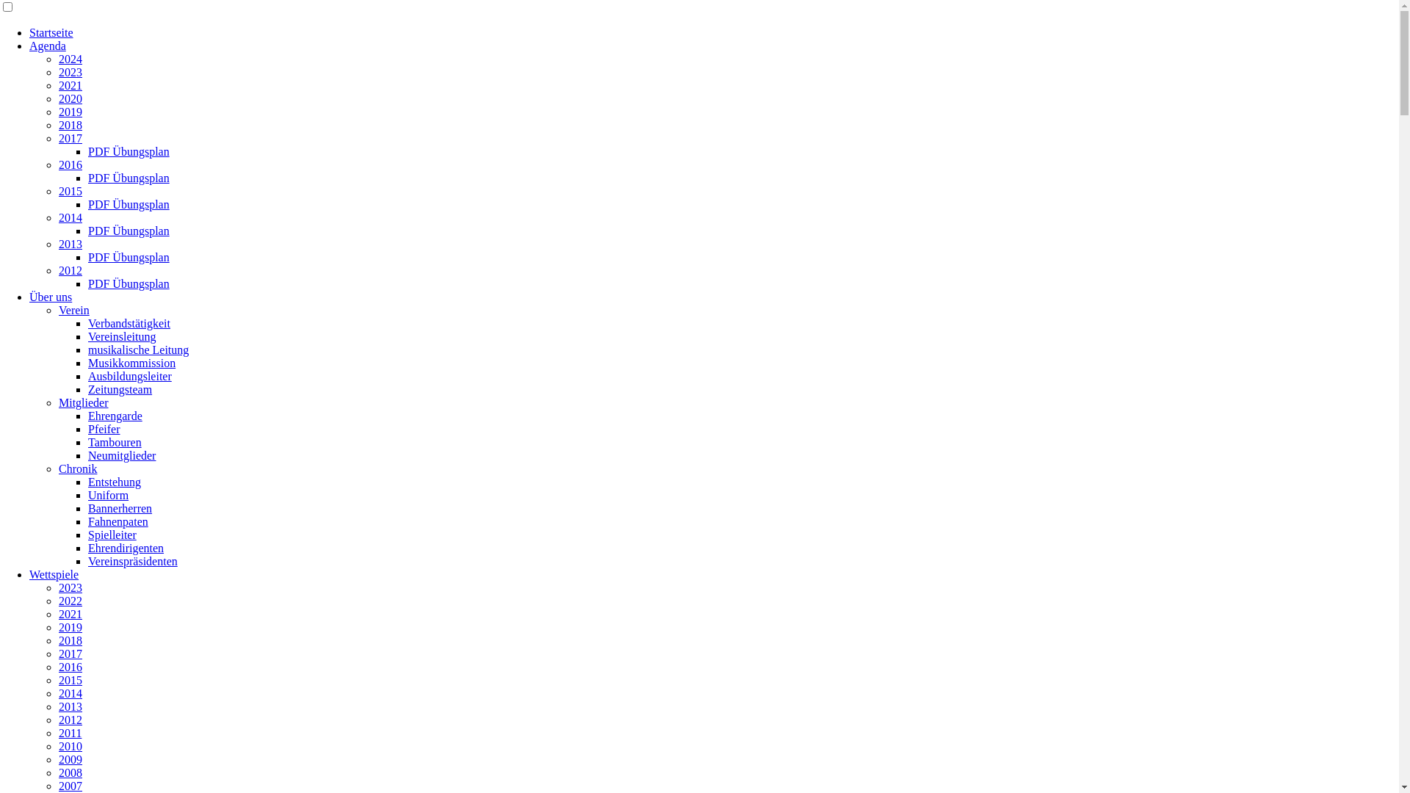 This screenshot has height=793, width=1410. What do you see at coordinates (70, 72) in the screenshot?
I see `2023` at bounding box center [70, 72].